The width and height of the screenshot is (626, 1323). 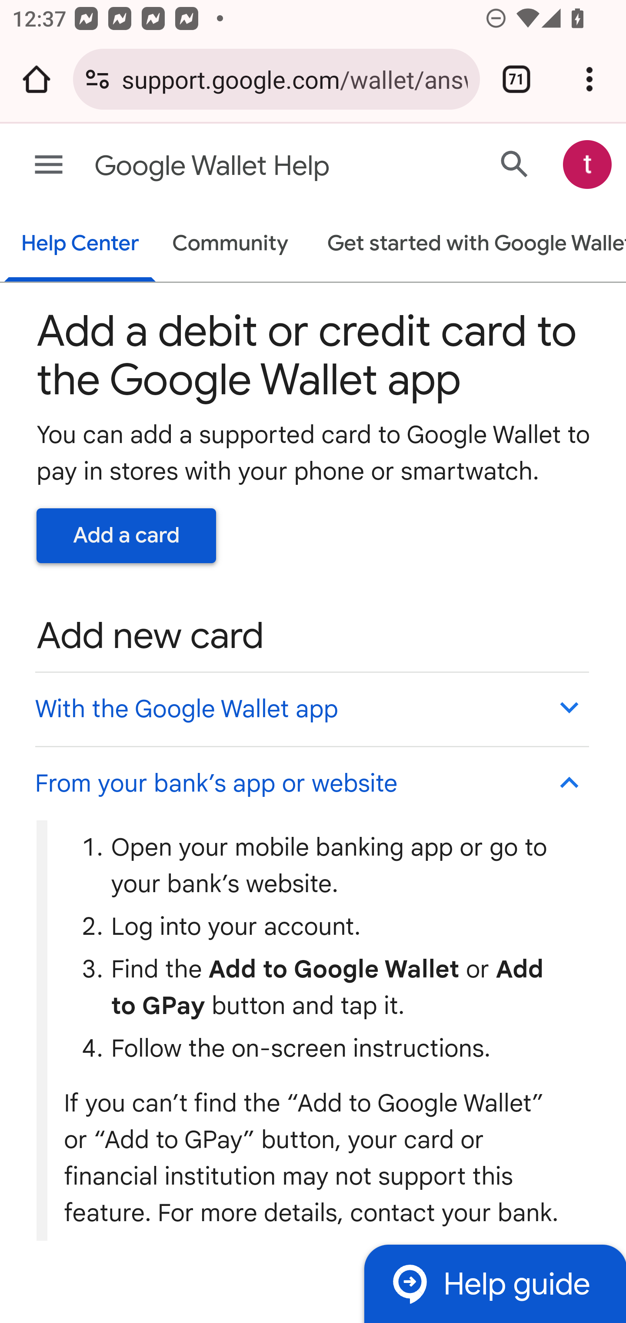 What do you see at coordinates (311, 782) in the screenshot?
I see `From your bank’s app or website` at bounding box center [311, 782].